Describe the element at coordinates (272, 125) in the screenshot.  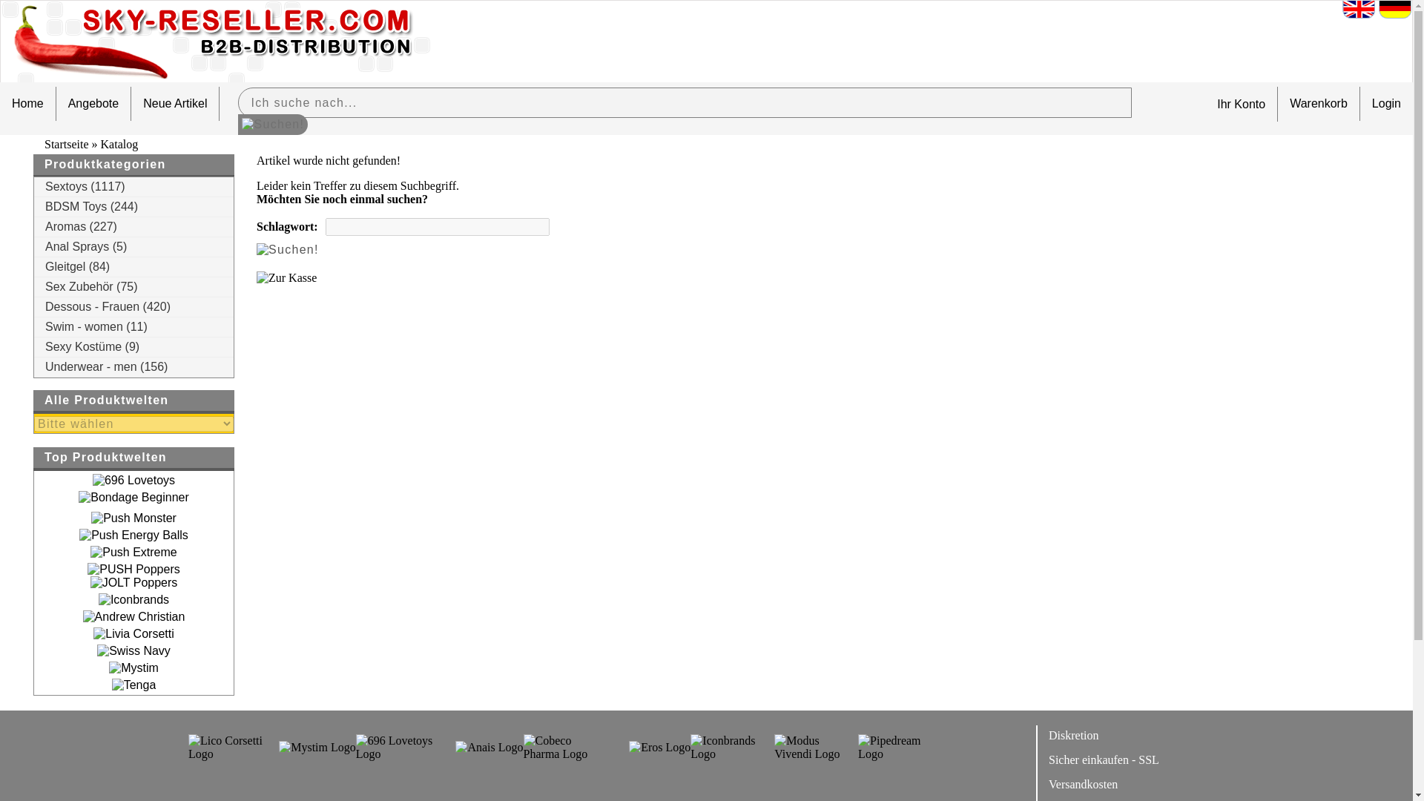
I see ` Suchen! ` at that location.